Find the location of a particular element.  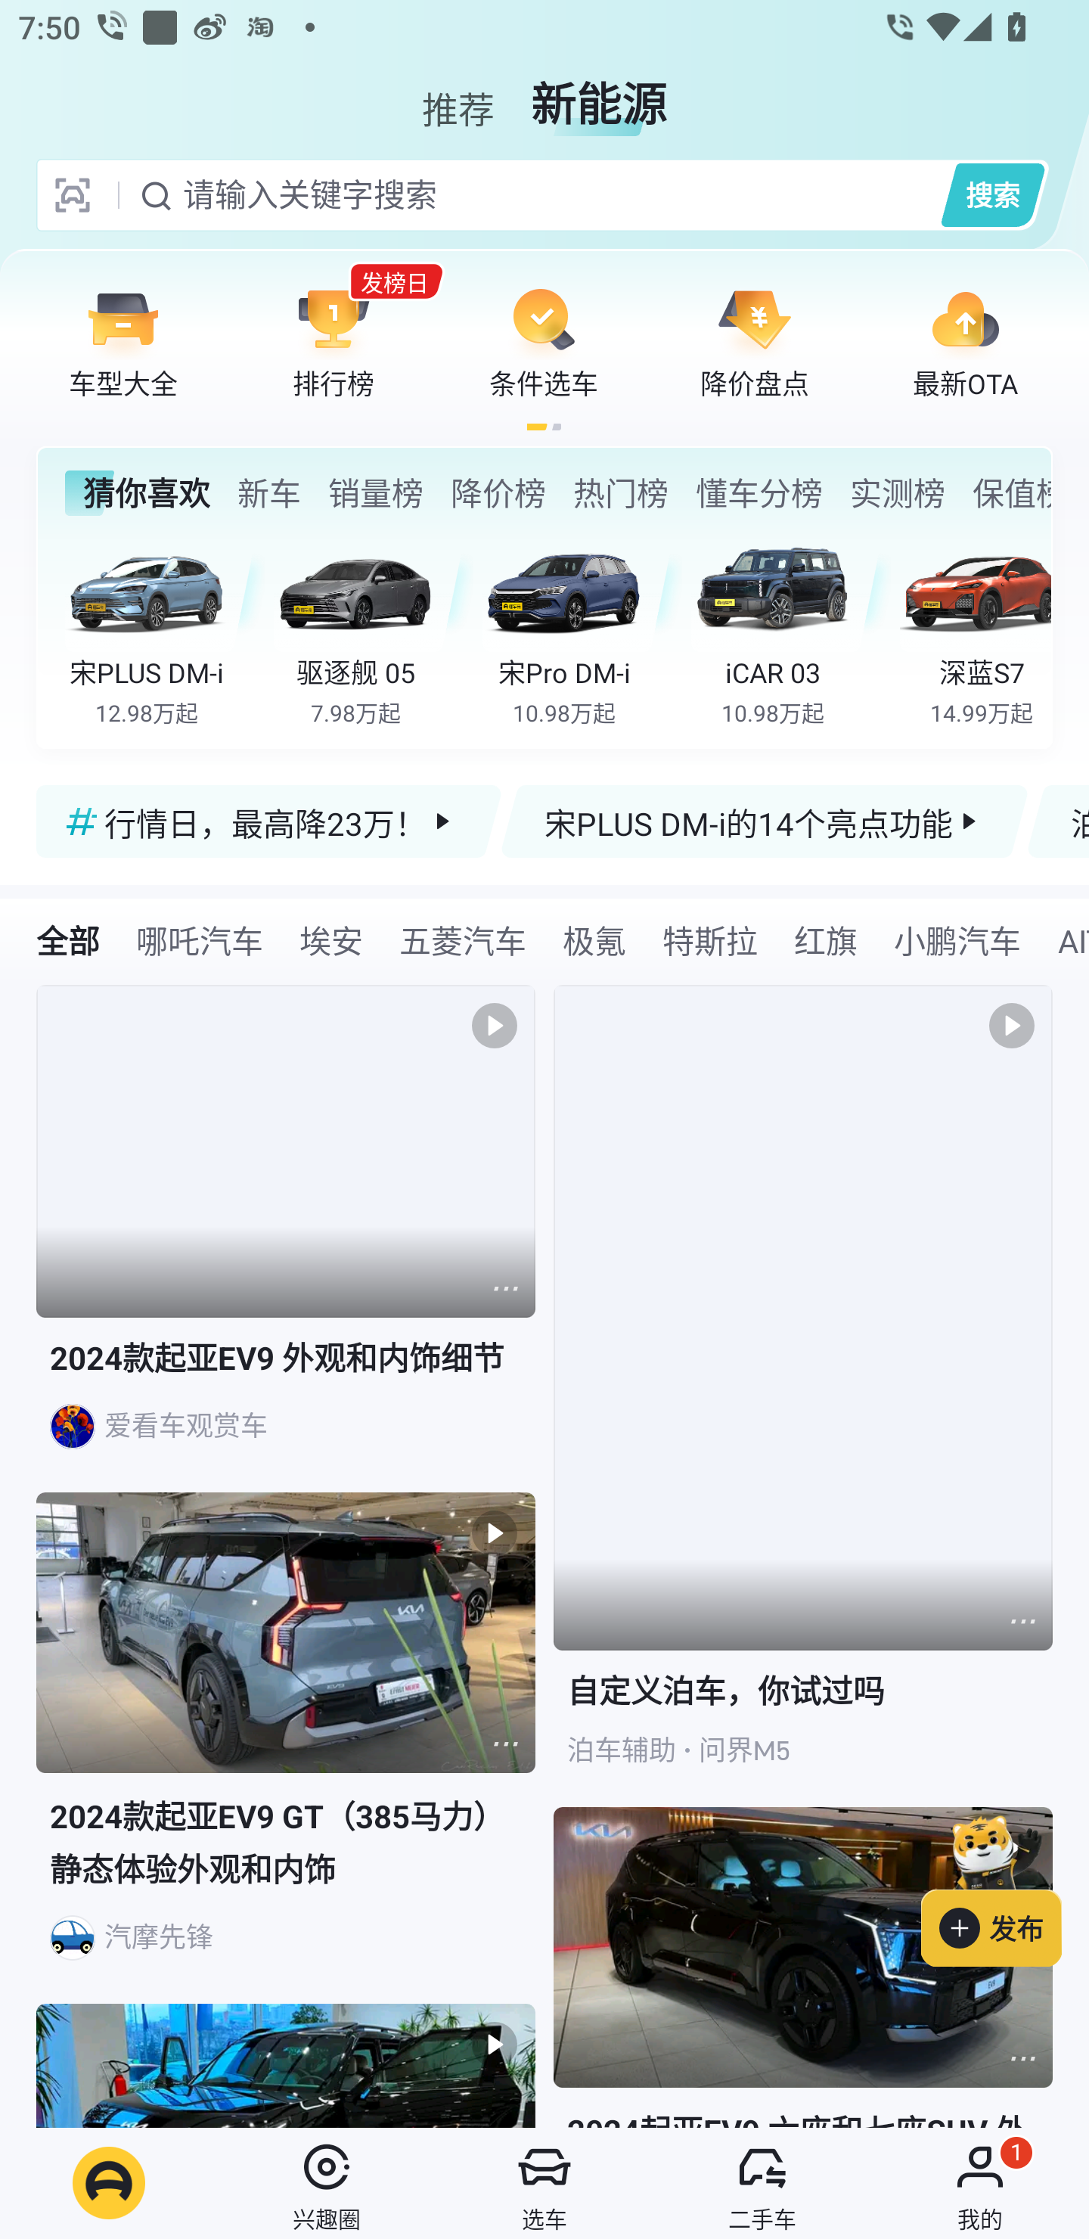

实测榜 is located at coordinates (897, 492).